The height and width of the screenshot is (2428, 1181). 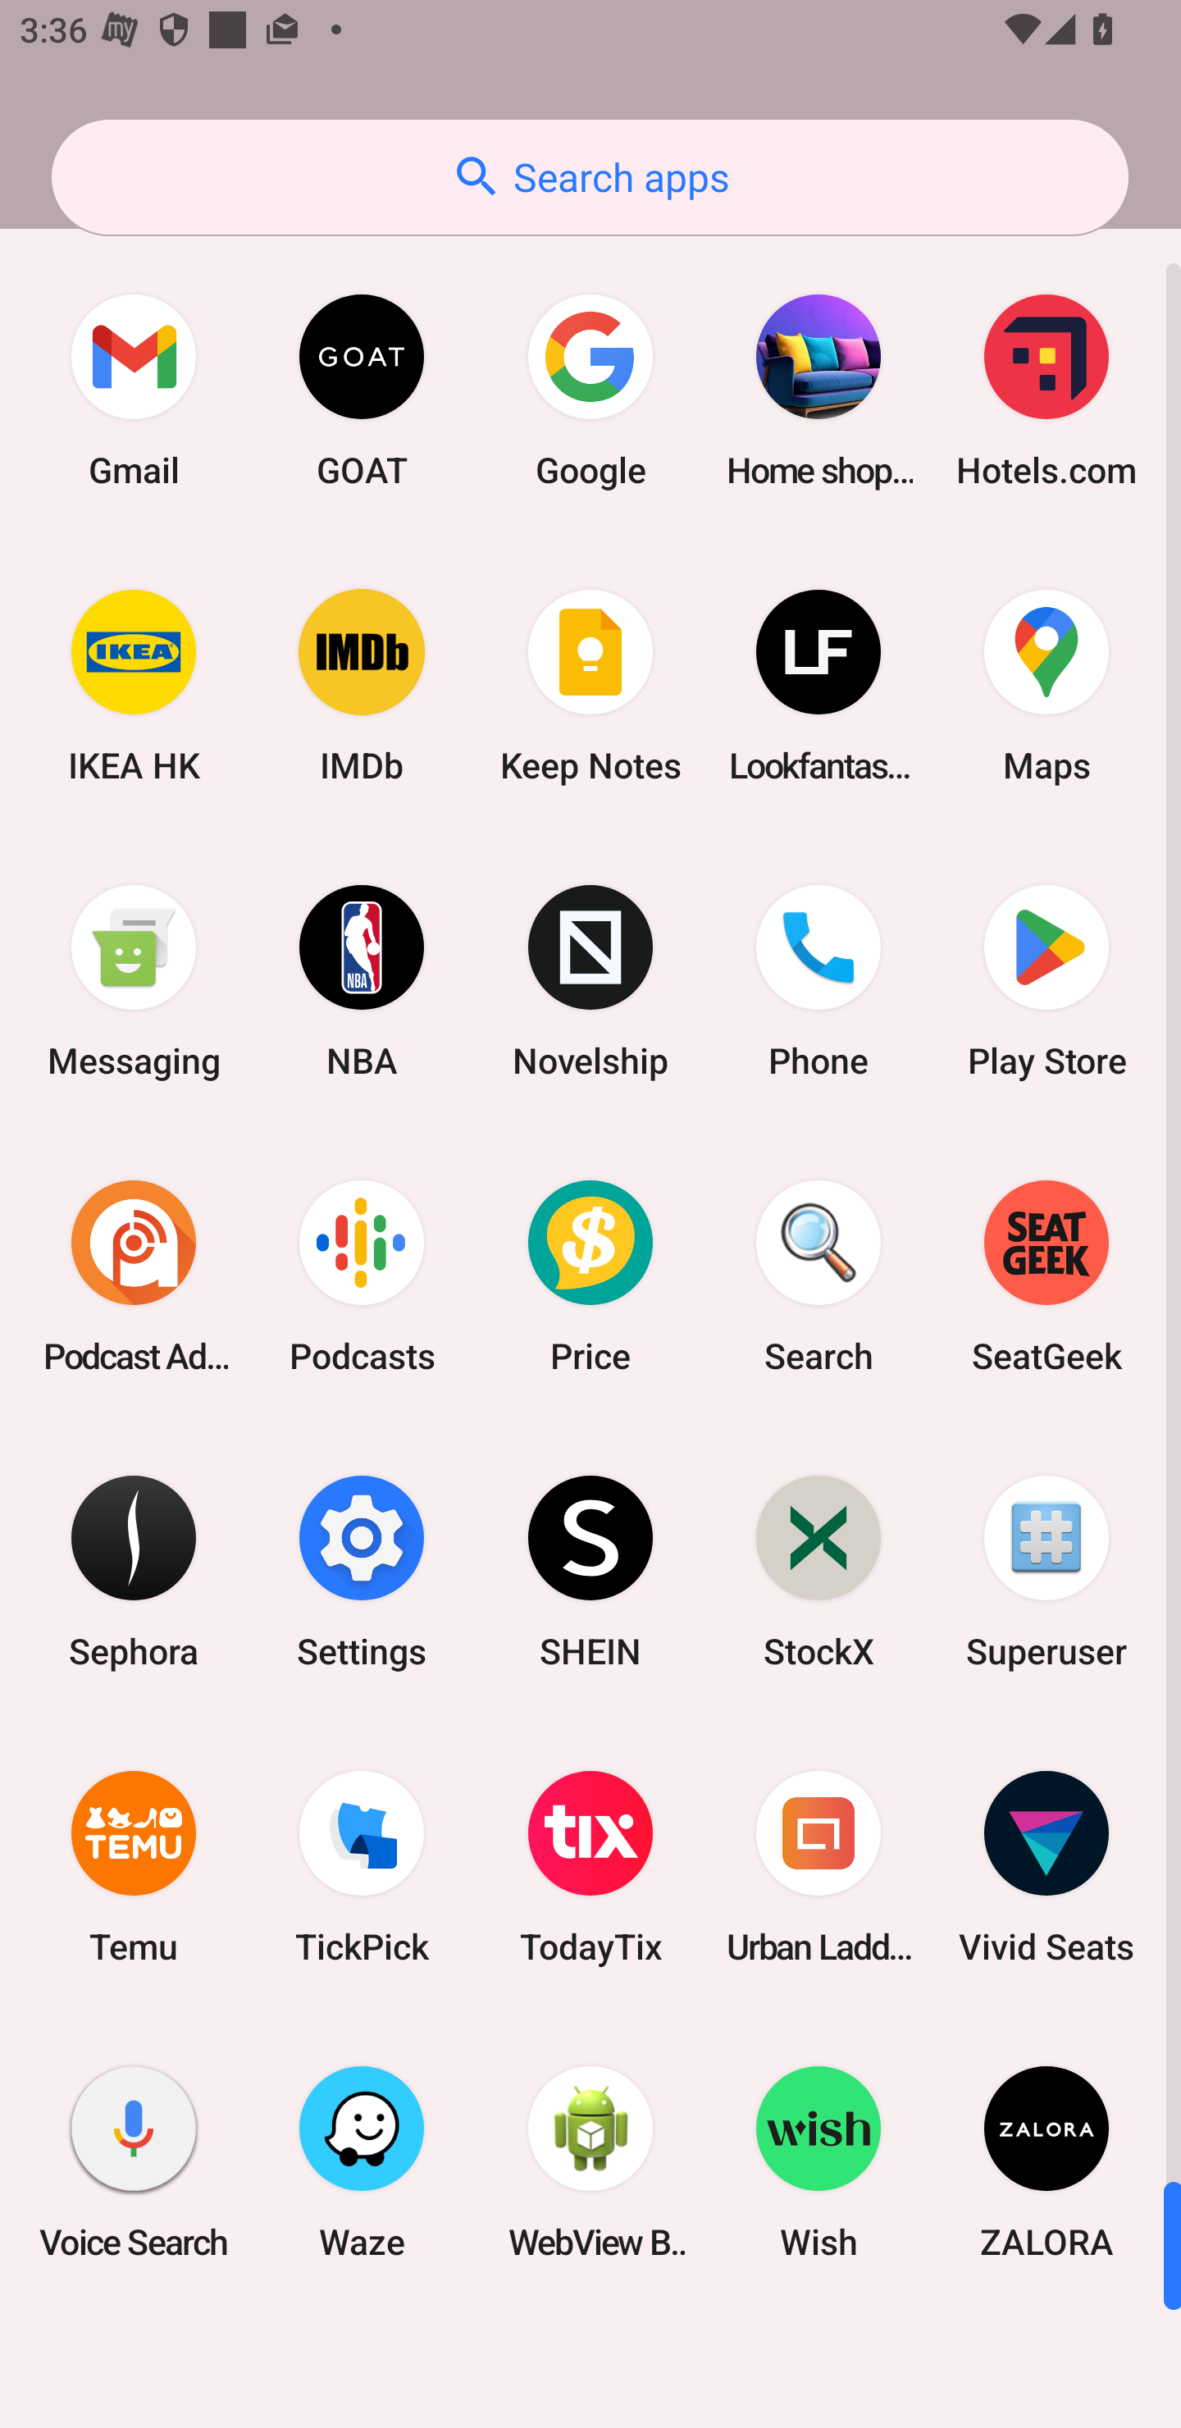 I want to click on Temu, so click(x=134, y=1867).